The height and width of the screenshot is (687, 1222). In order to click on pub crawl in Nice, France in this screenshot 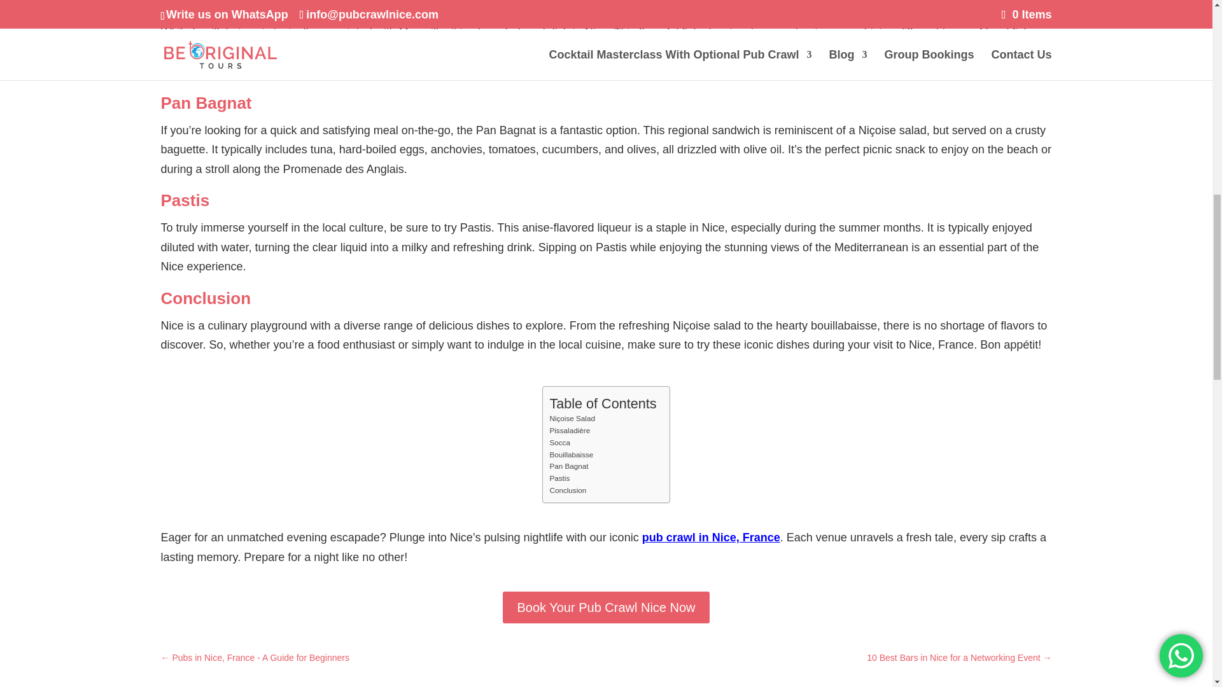, I will do `click(712, 537)`.